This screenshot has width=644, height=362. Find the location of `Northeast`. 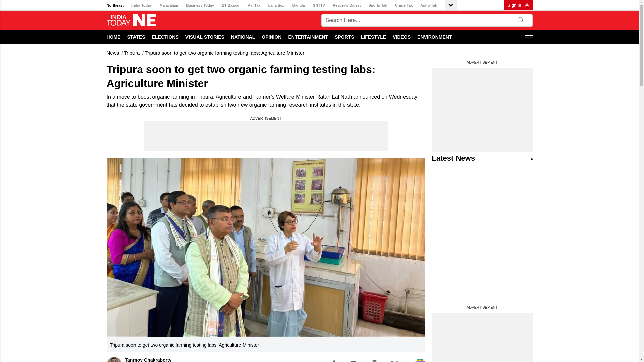

Northeast is located at coordinates (115, 5).